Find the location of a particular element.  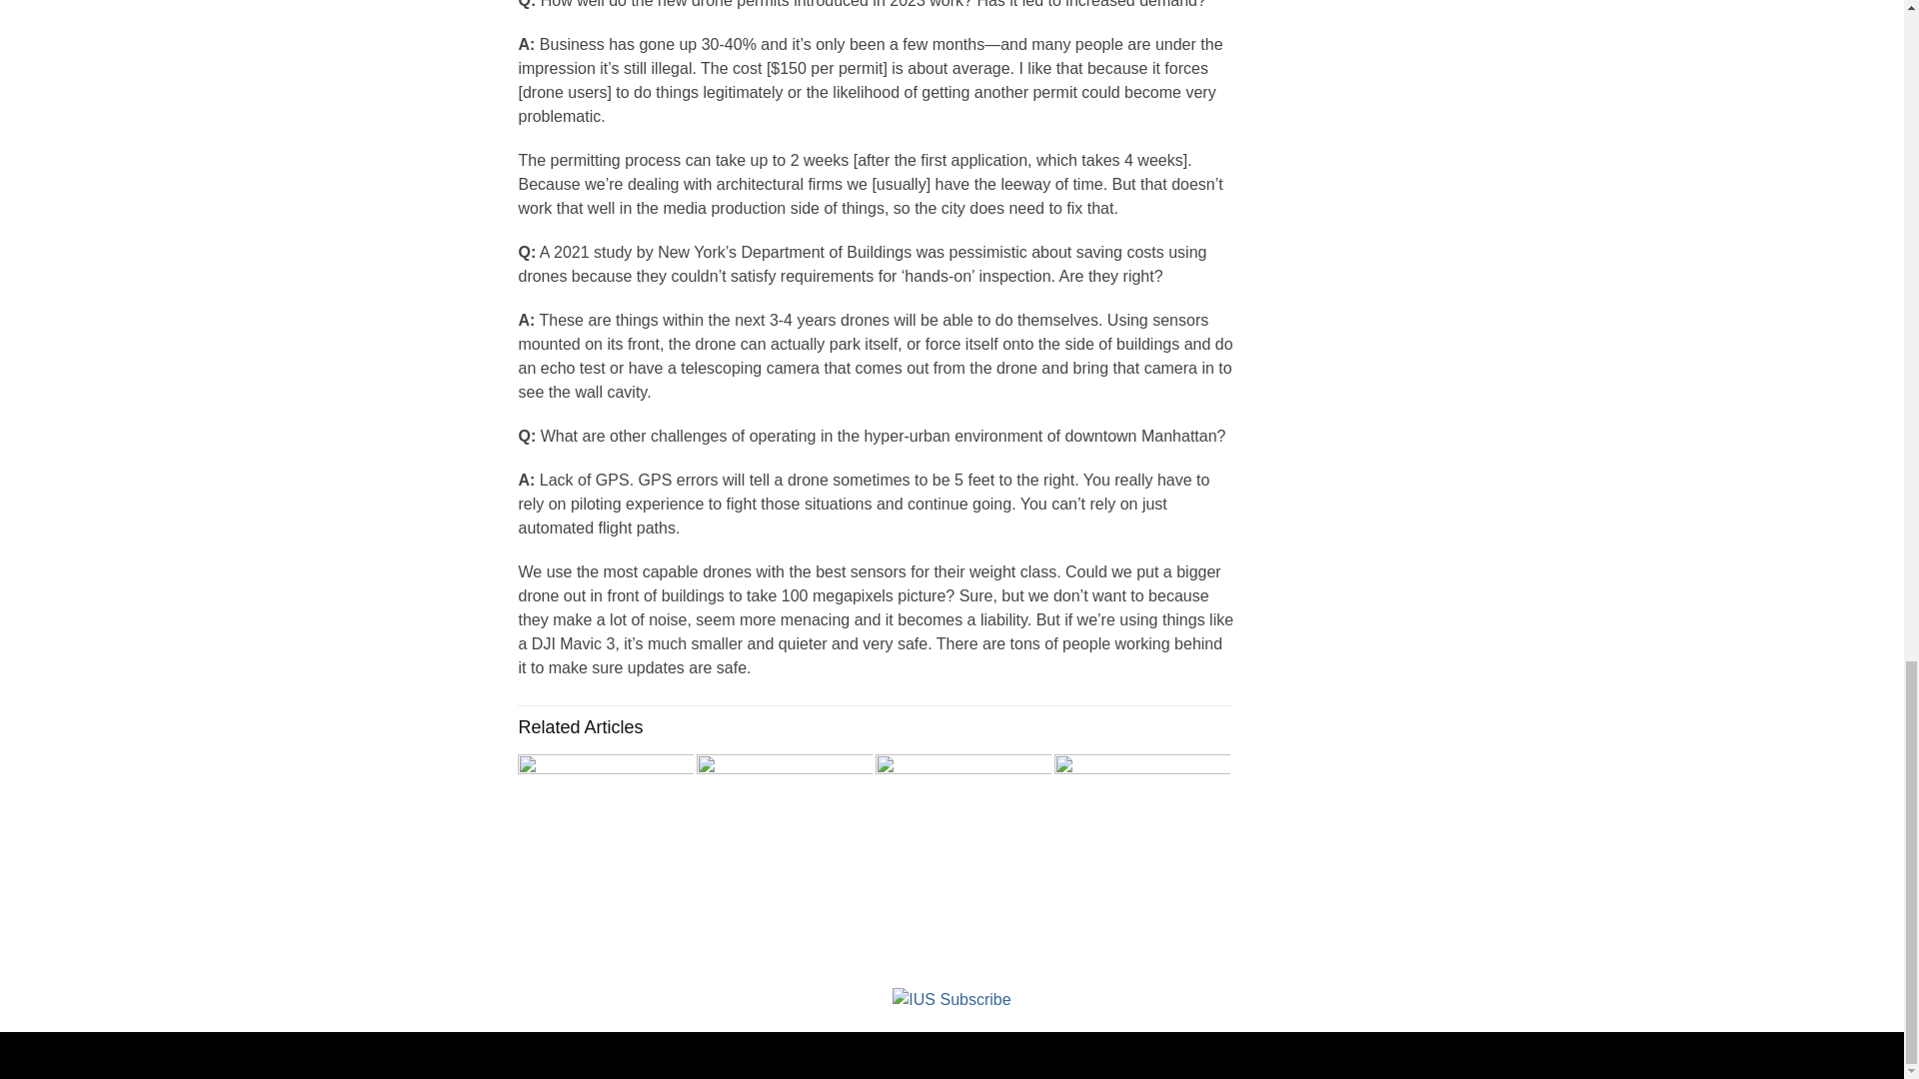

Unmanned Systems: Tools For A New Era in Energy is located at coordinates (963, 836).